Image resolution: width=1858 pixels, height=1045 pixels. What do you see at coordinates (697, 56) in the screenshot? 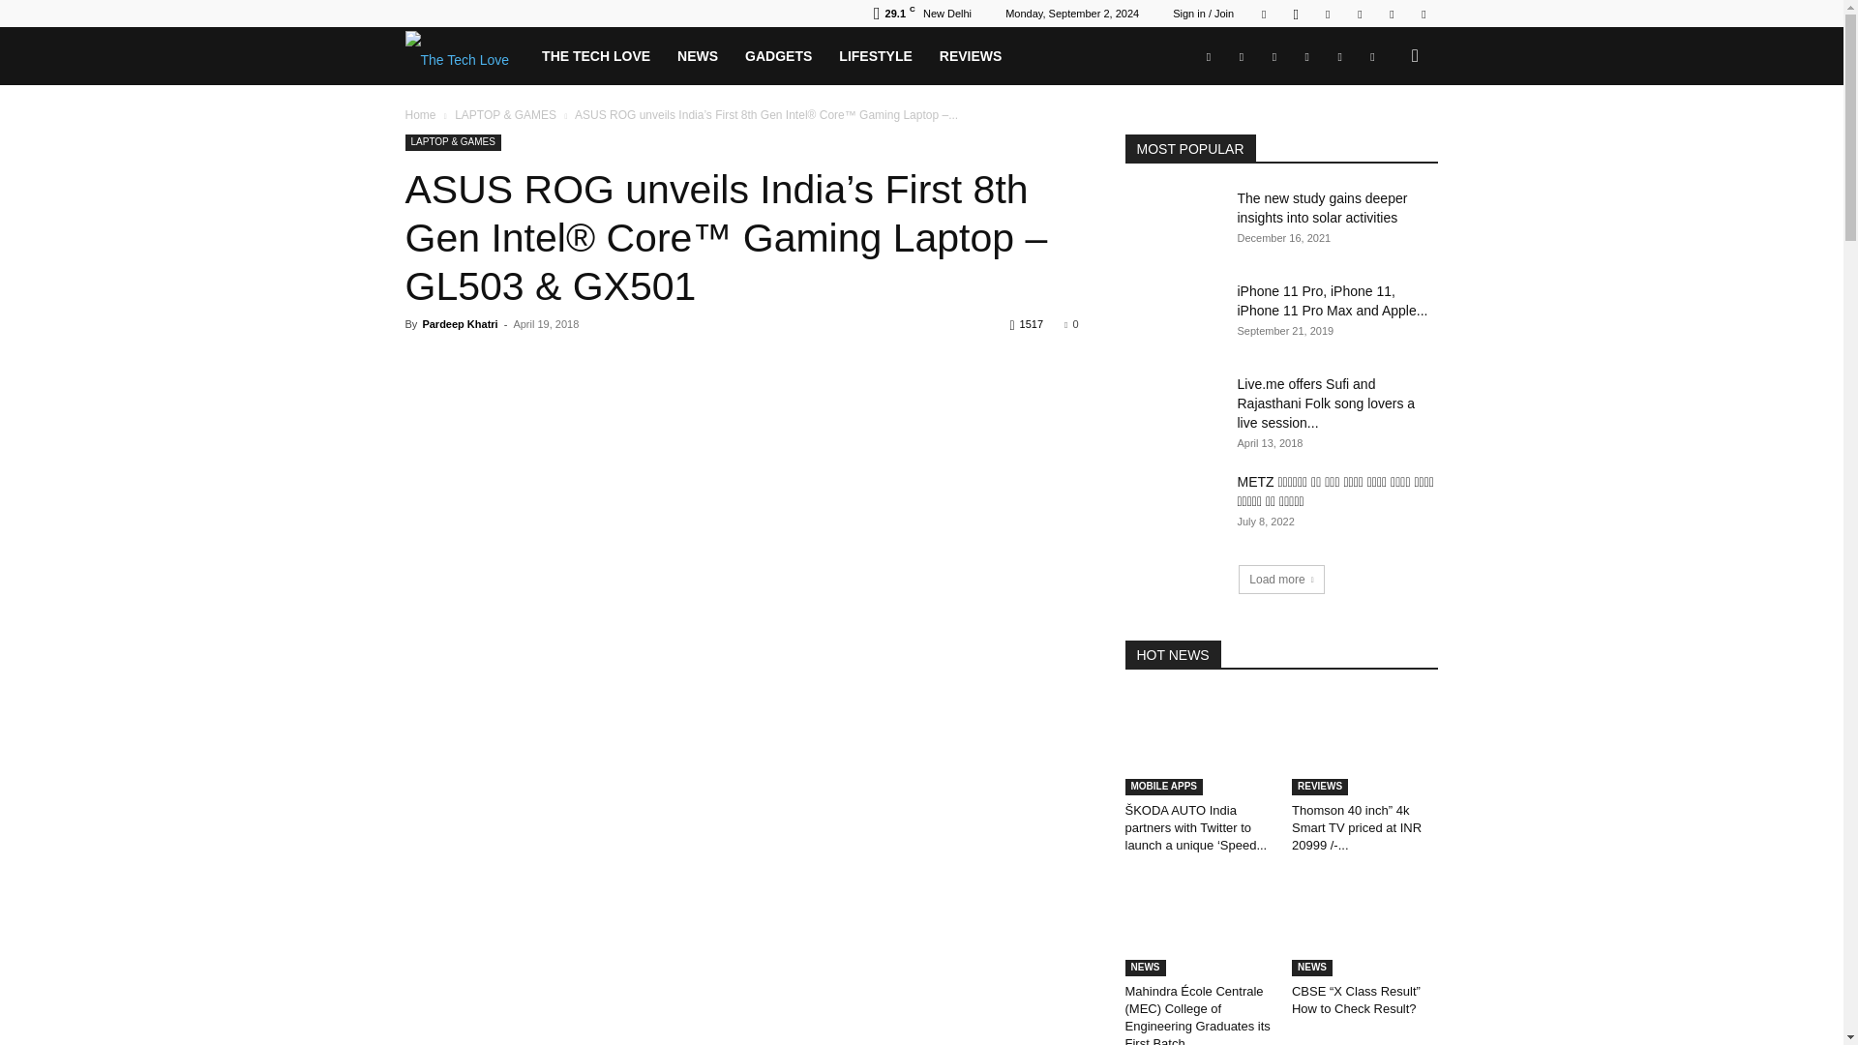
I see `NEWS` at bounding box center [697, 56].